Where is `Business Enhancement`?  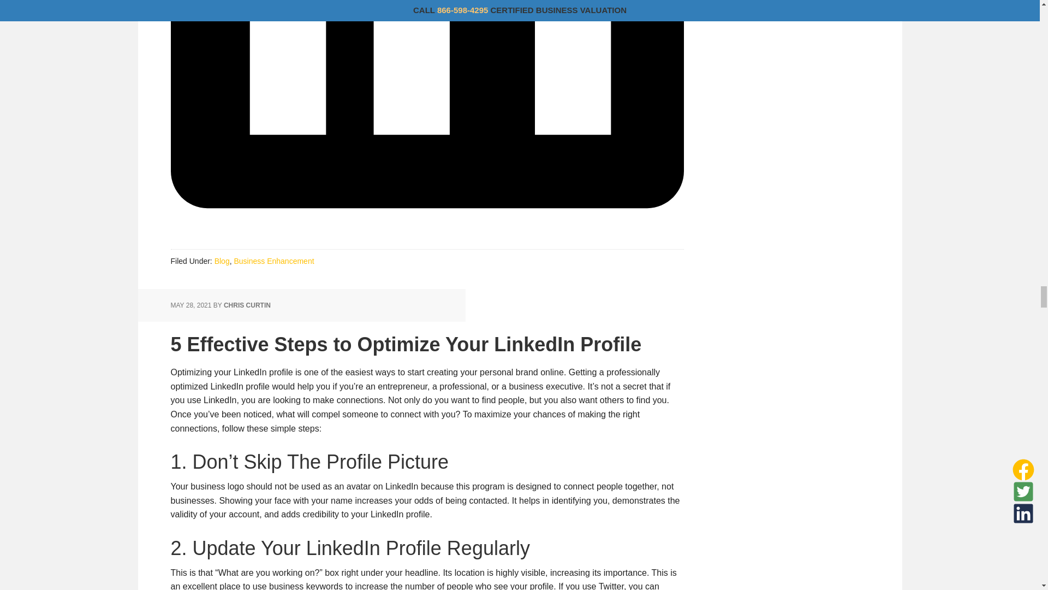
Business Enhancement is located at coordinates (273, 261).